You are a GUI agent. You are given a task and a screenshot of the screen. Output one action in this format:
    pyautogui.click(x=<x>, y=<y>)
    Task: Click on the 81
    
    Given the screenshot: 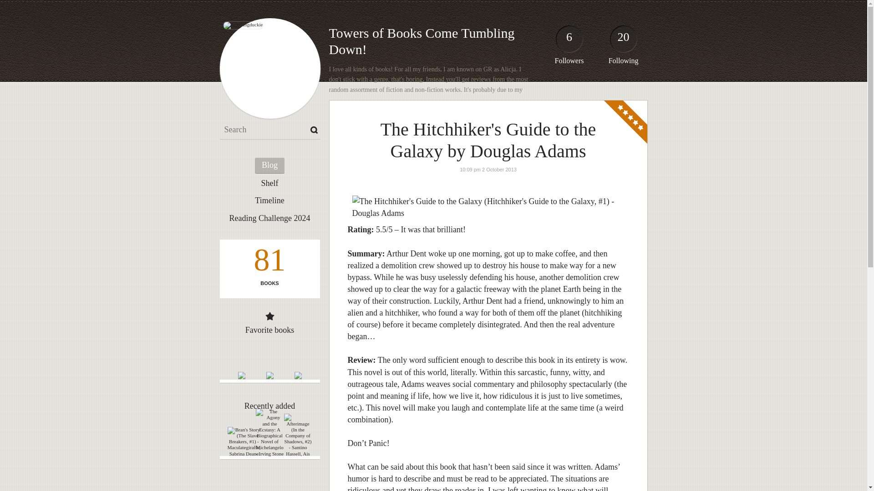 What is the action you would take?
    pyautogui.click(x=269, y=262)
    